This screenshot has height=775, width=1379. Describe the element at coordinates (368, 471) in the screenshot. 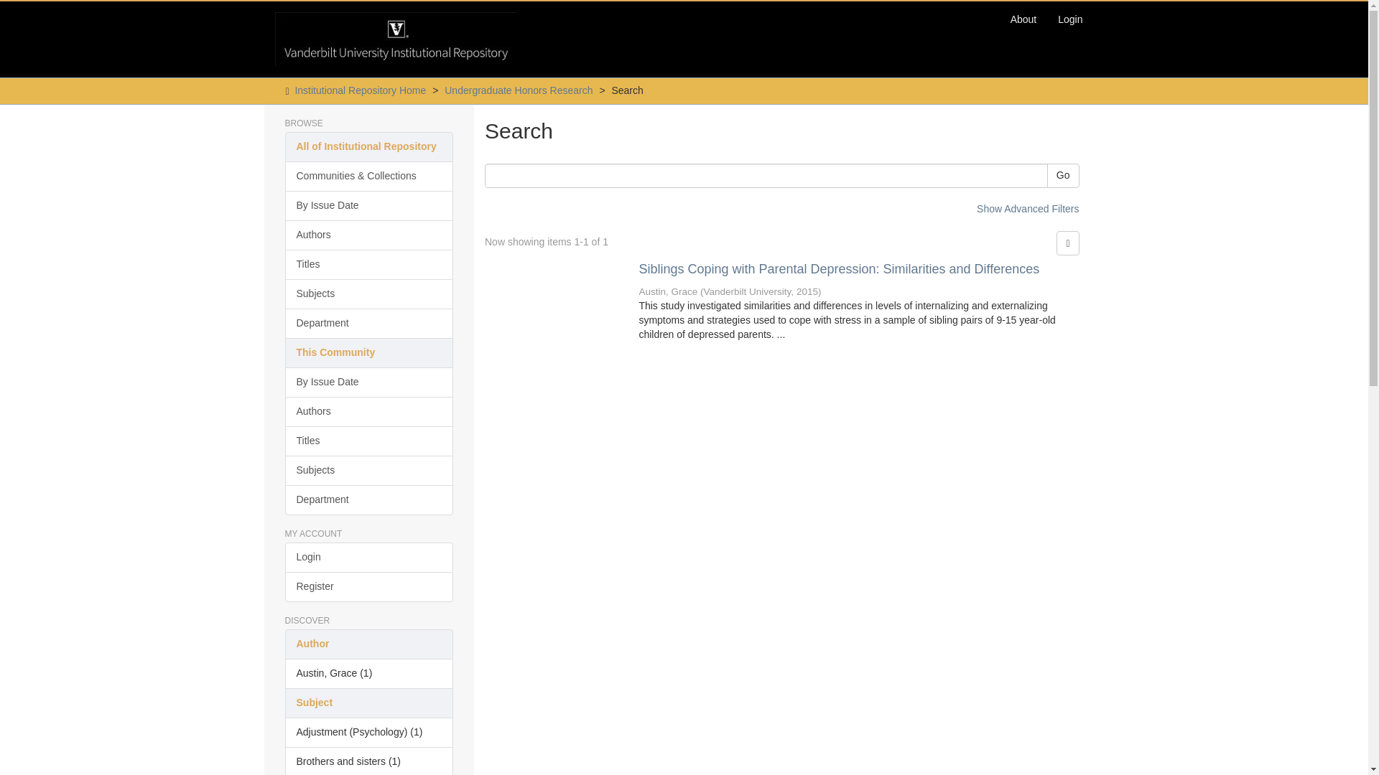

I see `Subjects` at that location.